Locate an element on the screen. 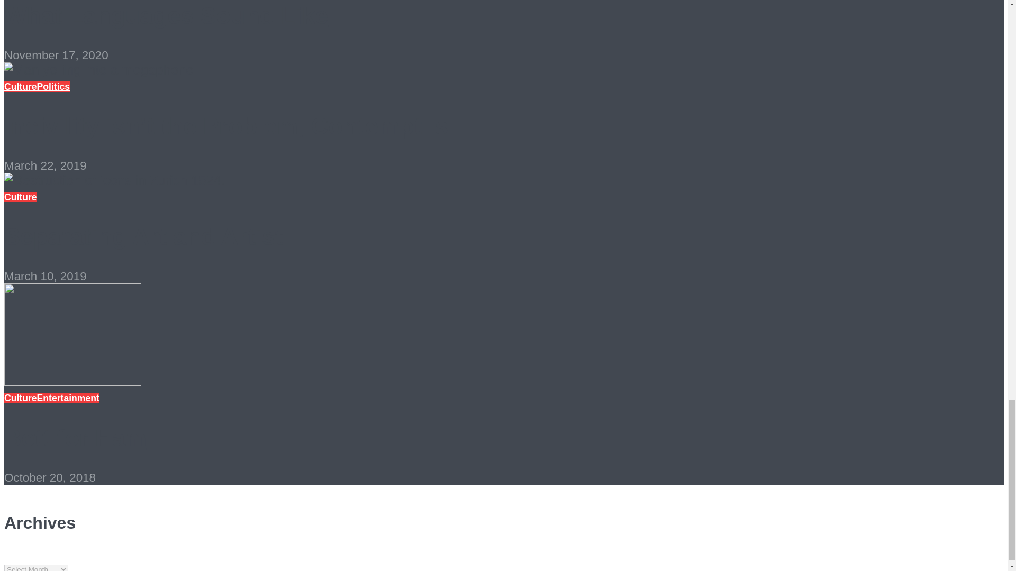 The width and height of the screenshot is (1016, 571). What Languages Sound Like is located at coordinates (166, 15).